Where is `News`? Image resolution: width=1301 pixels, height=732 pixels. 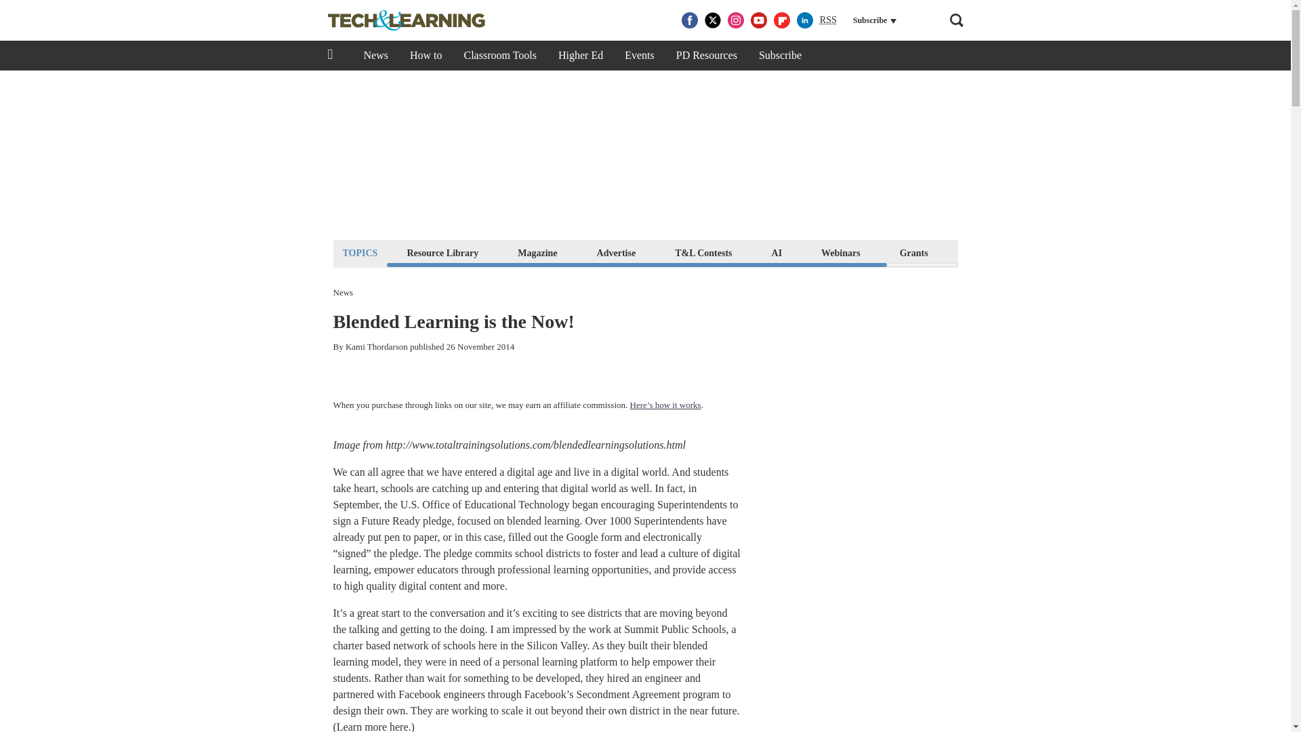 News is located at coordinates (375, 56).